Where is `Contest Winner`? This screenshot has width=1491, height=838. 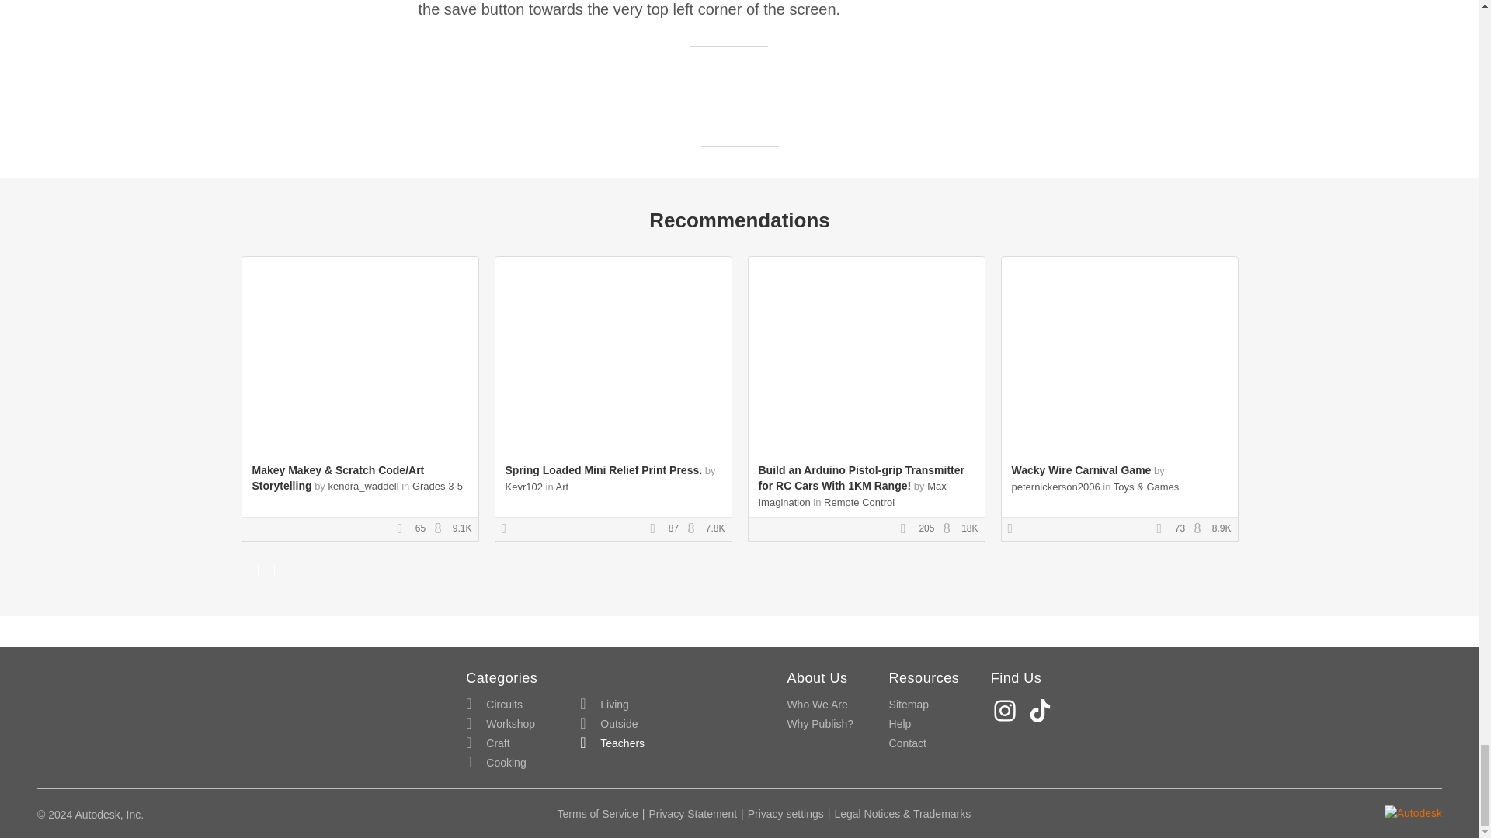 Contest Winner is located at coordinates (1015, 529).